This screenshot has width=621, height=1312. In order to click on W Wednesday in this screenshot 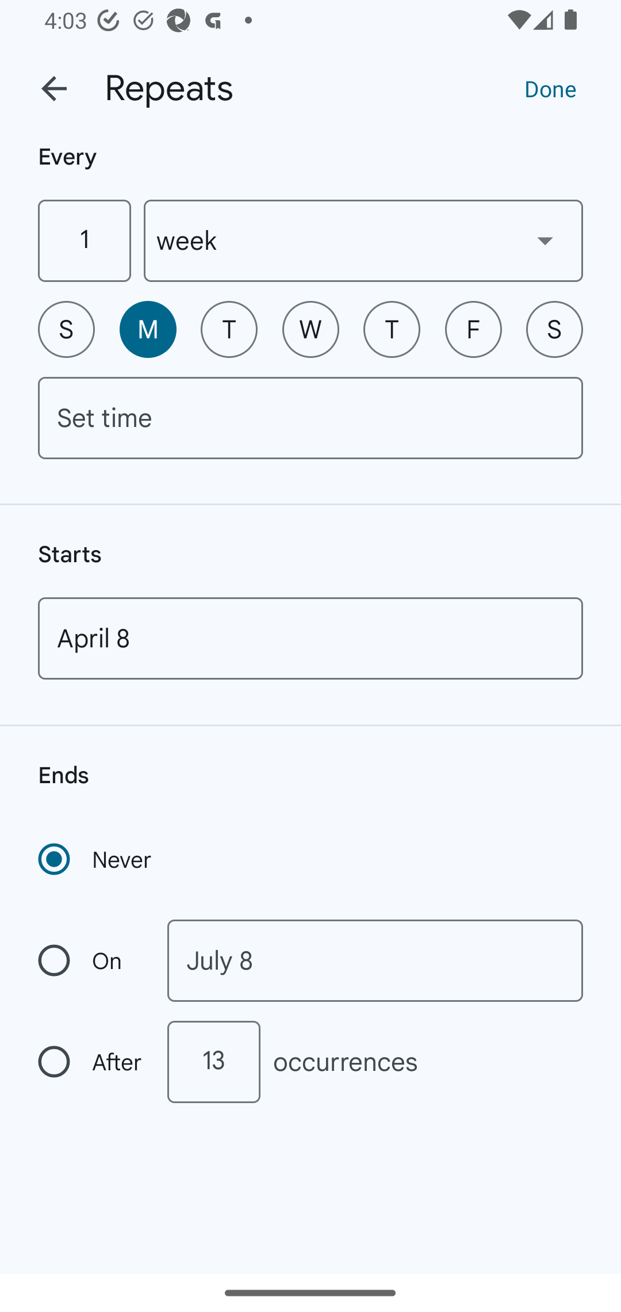, I will do `click(310, 329)`.